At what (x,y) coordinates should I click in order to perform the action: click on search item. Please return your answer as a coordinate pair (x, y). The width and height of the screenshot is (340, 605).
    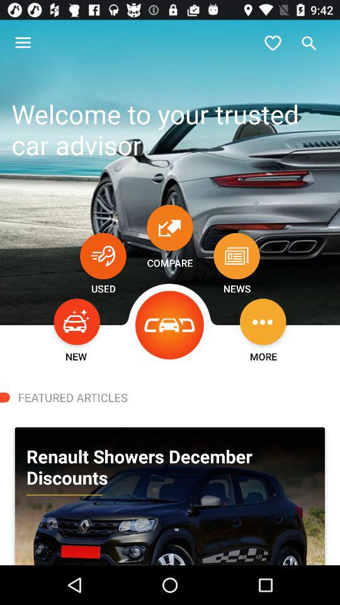
    Looking at the image, I should click on (309, 43).